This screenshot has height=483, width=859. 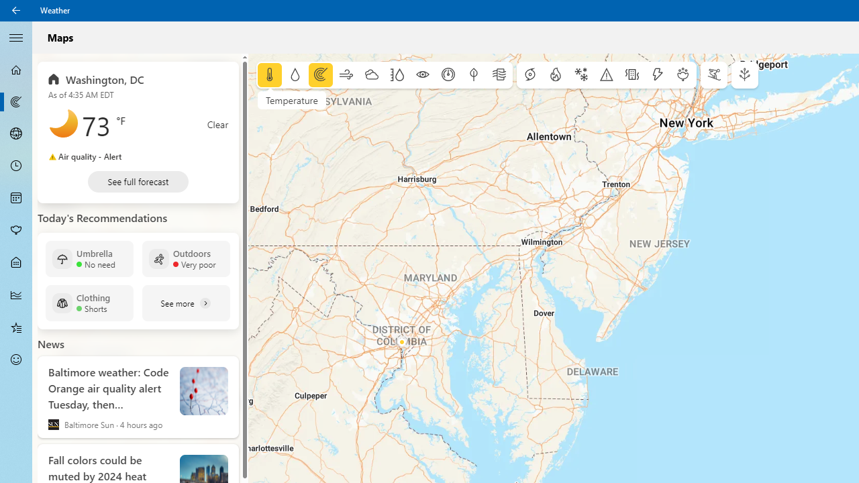 What do you see at coordinates (16, 295) in the screenshot?
I see `Historical Weather - Not Selected` at bounding box center [16, 295].